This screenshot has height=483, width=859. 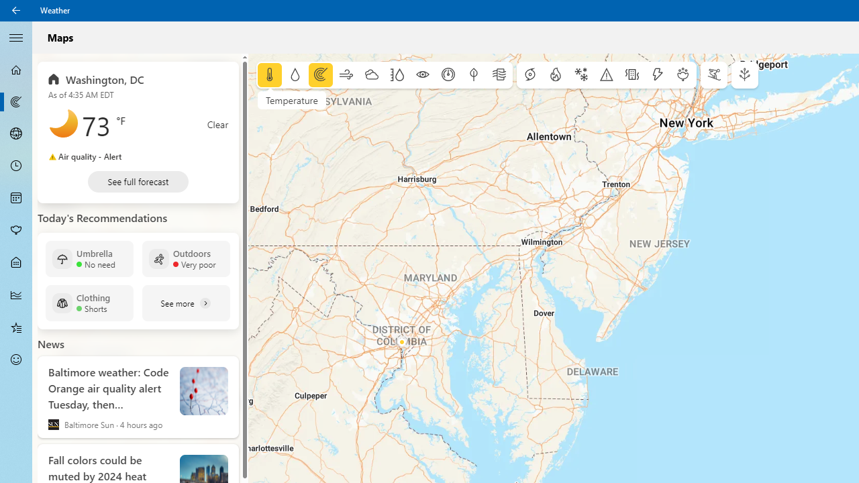 What do you see at coordinates (16, 295) in the screenshot?
I see `Historical Weather - Not Selected` at bounding box center [16, 295].